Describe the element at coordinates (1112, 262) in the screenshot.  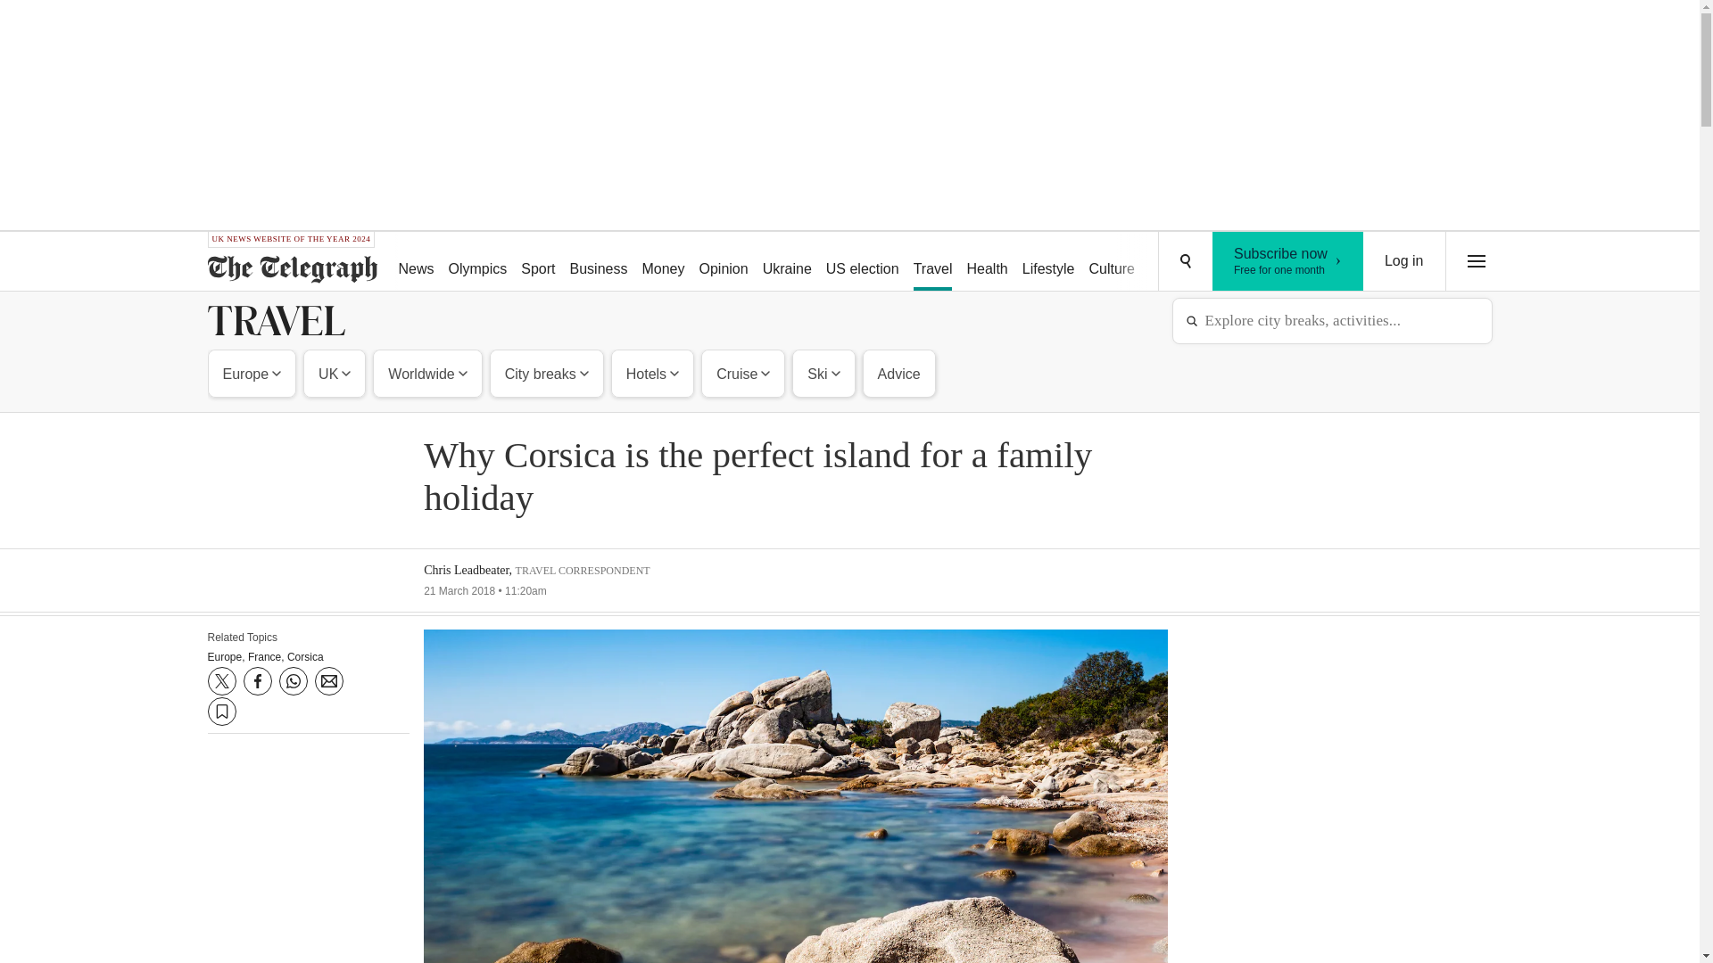
I see `Europe` at that location.